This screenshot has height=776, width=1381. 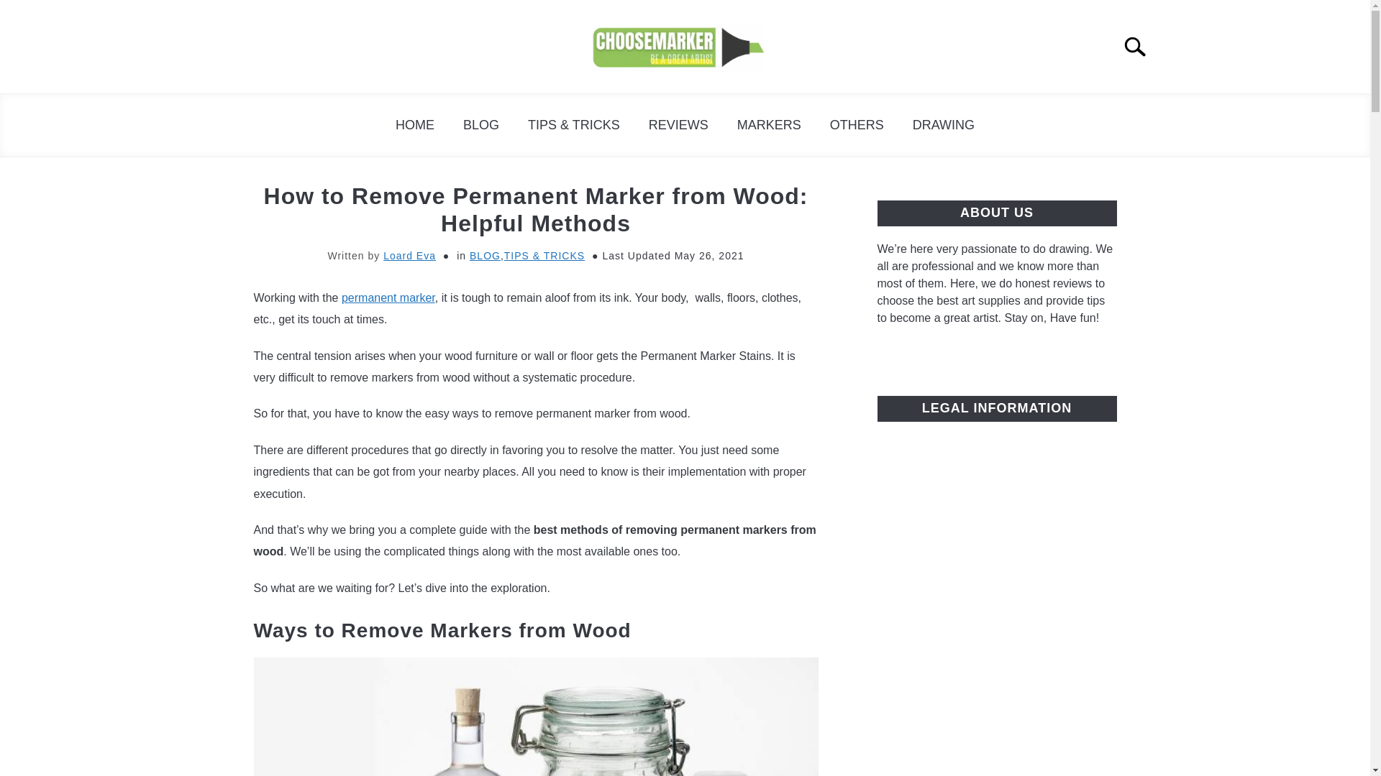 What do you see at coordinates (944, 125) in the screenshot?
I see `DRAWING` at bounding box center [944, 125].